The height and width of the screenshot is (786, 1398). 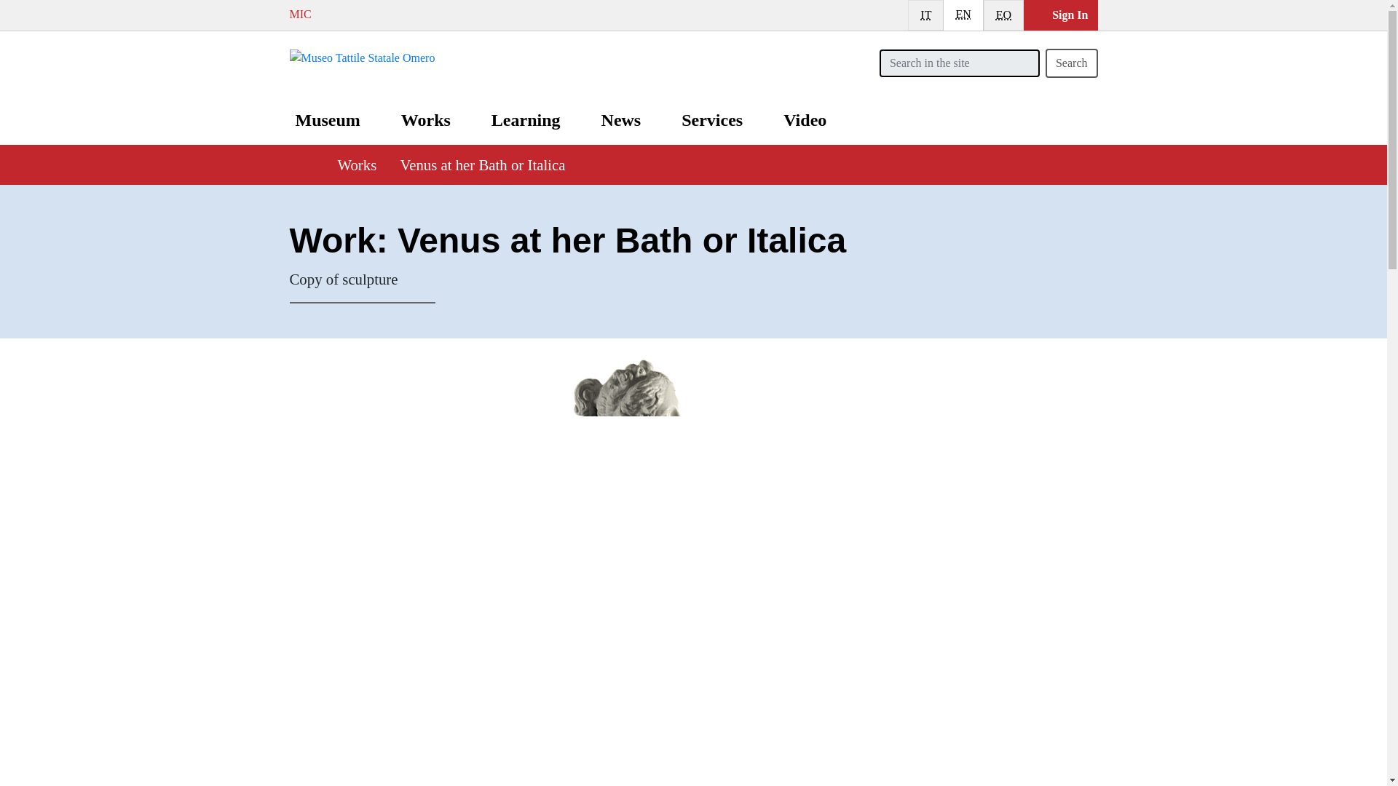 What do you see at coordinates (526, 120) in the screenshot?
I see `Home` at bounding box center [526, 120].